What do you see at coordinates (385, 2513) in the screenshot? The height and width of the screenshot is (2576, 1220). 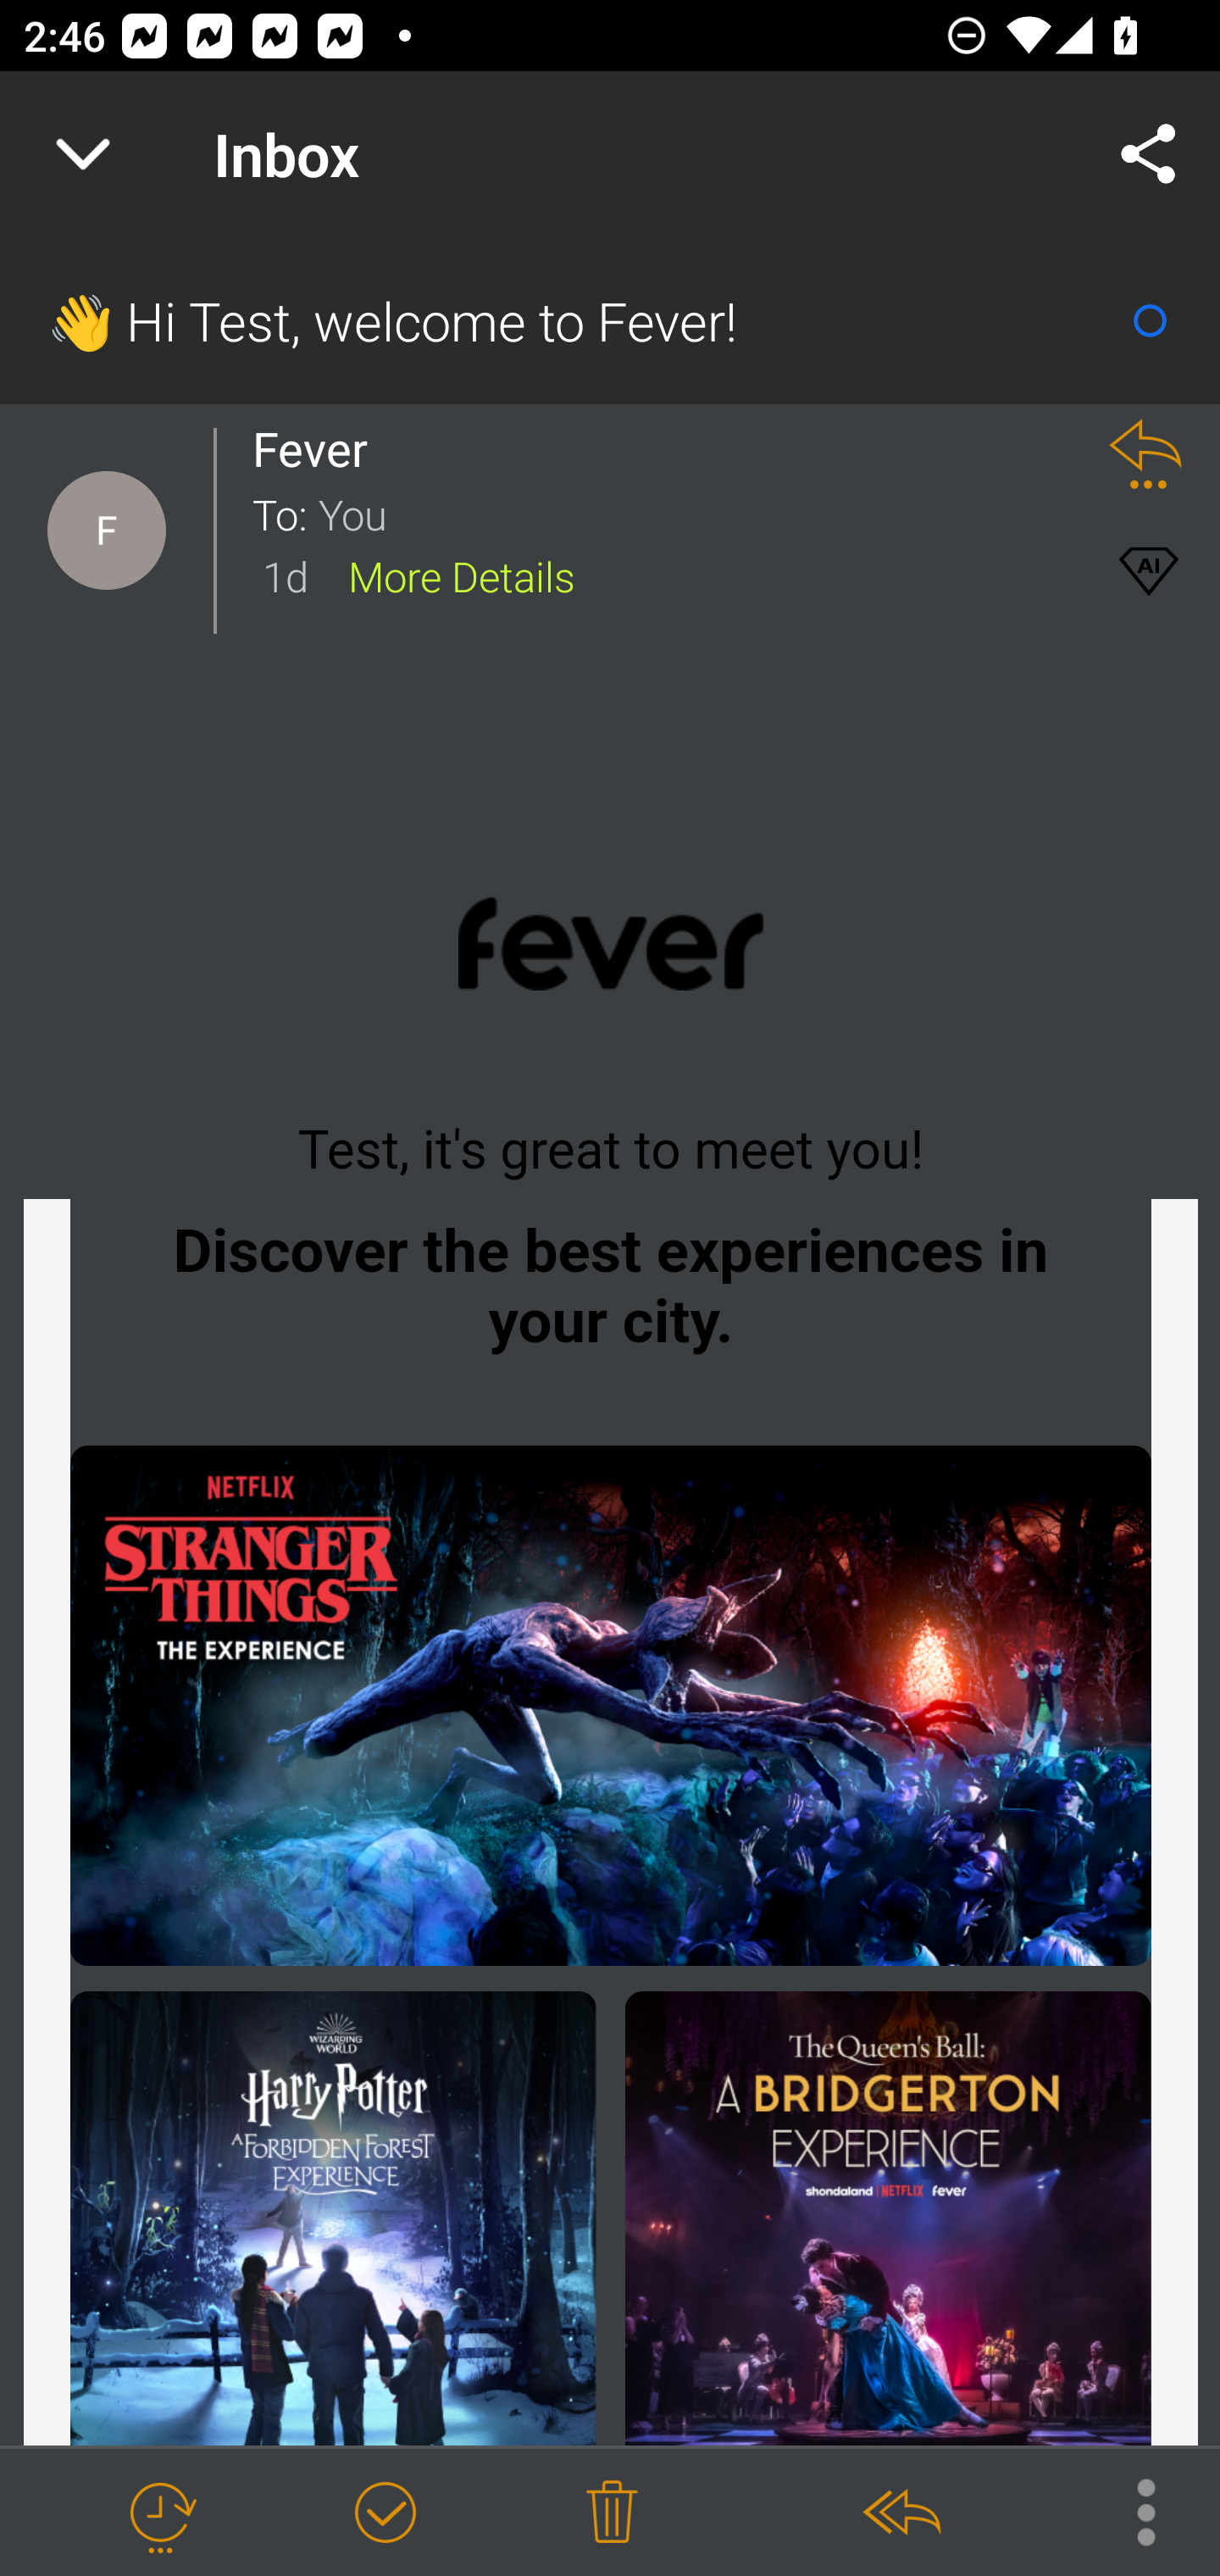 I see `Mark as Done` at bounding box center [385, 2513].